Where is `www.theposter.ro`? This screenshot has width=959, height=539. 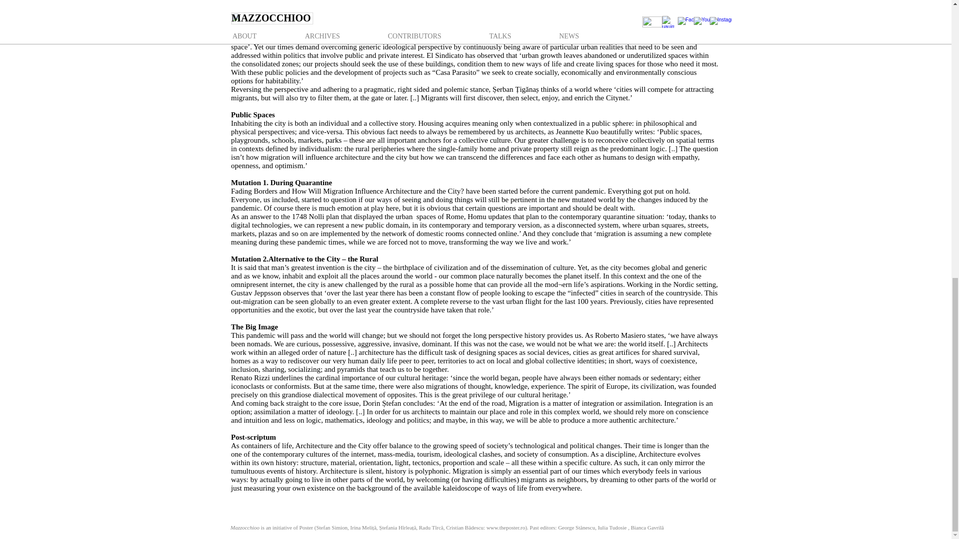
www.theposter.ro is located at coordinates (505, 527).